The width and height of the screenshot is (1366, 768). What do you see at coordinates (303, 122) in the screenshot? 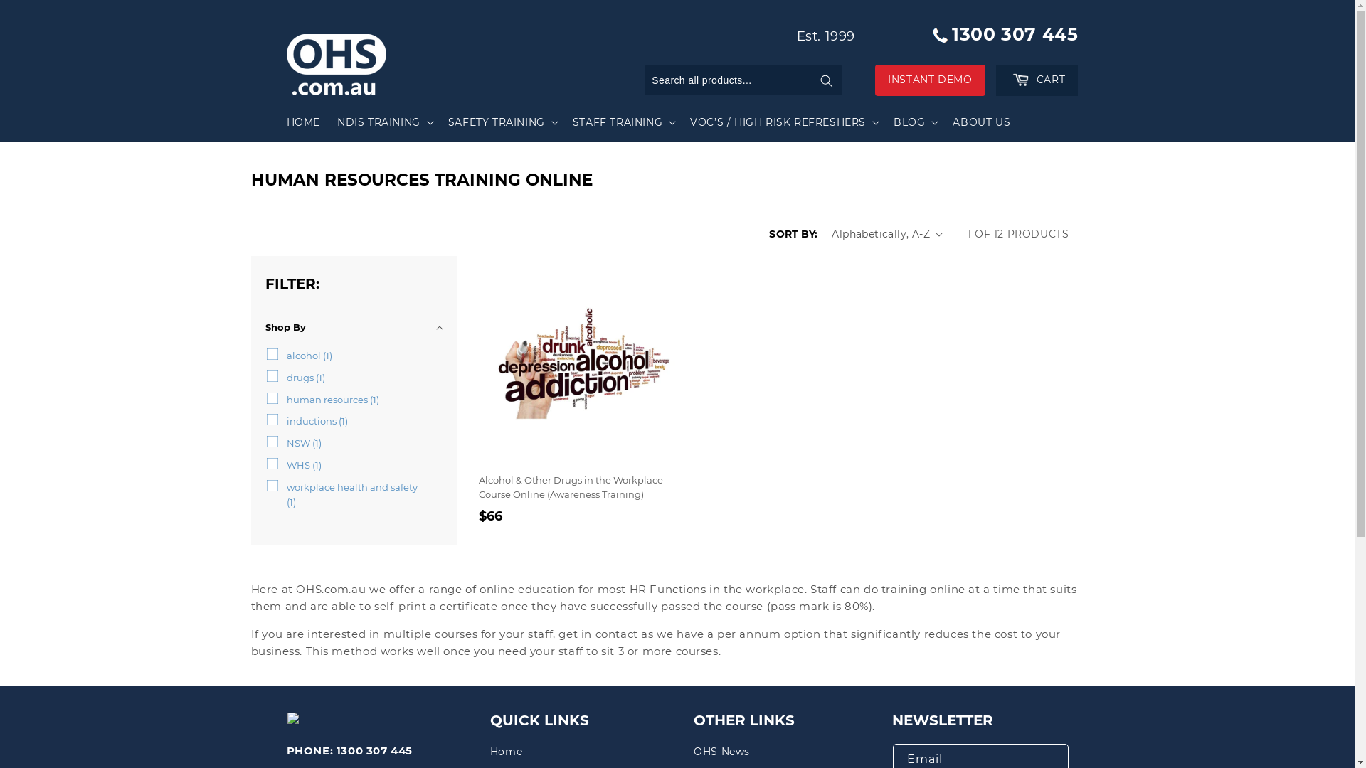
I see `HOME` at bounding box center [303, 122].